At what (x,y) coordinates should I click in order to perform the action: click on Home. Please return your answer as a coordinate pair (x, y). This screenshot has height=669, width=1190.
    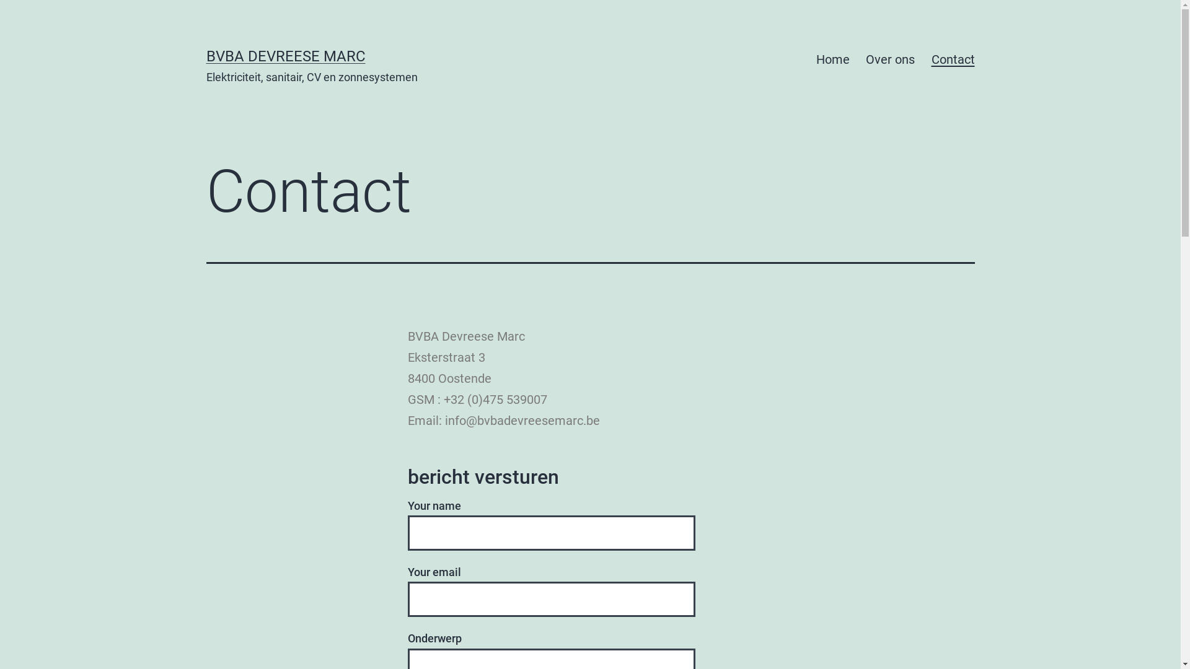
    Looking at the image, I should click on (833, 59).